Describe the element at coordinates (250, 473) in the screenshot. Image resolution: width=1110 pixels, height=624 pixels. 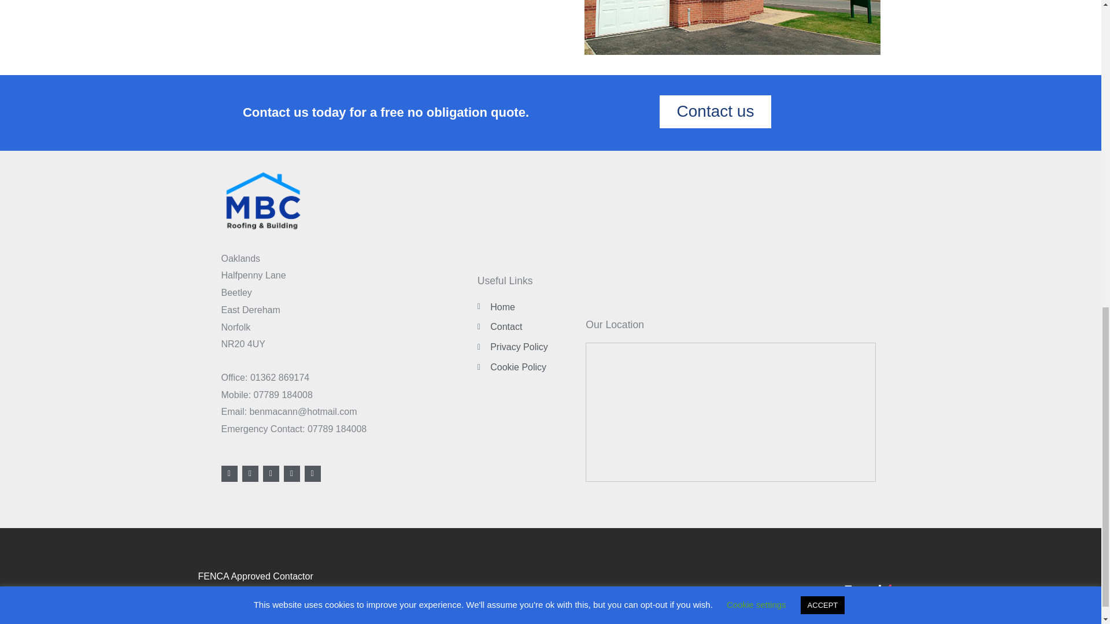
I see `Twitter` at that location.